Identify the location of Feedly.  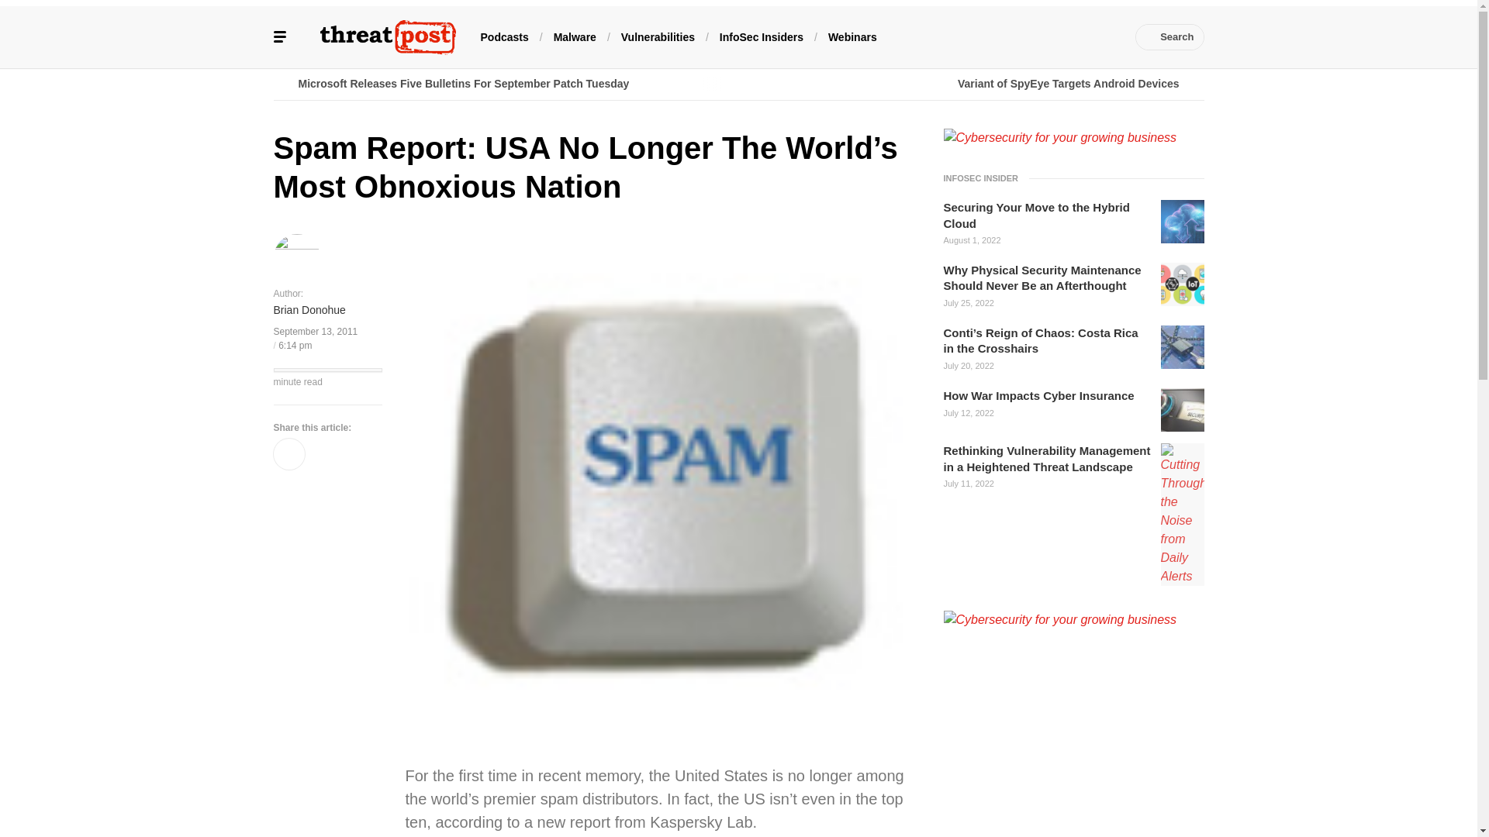
(1058, 37).